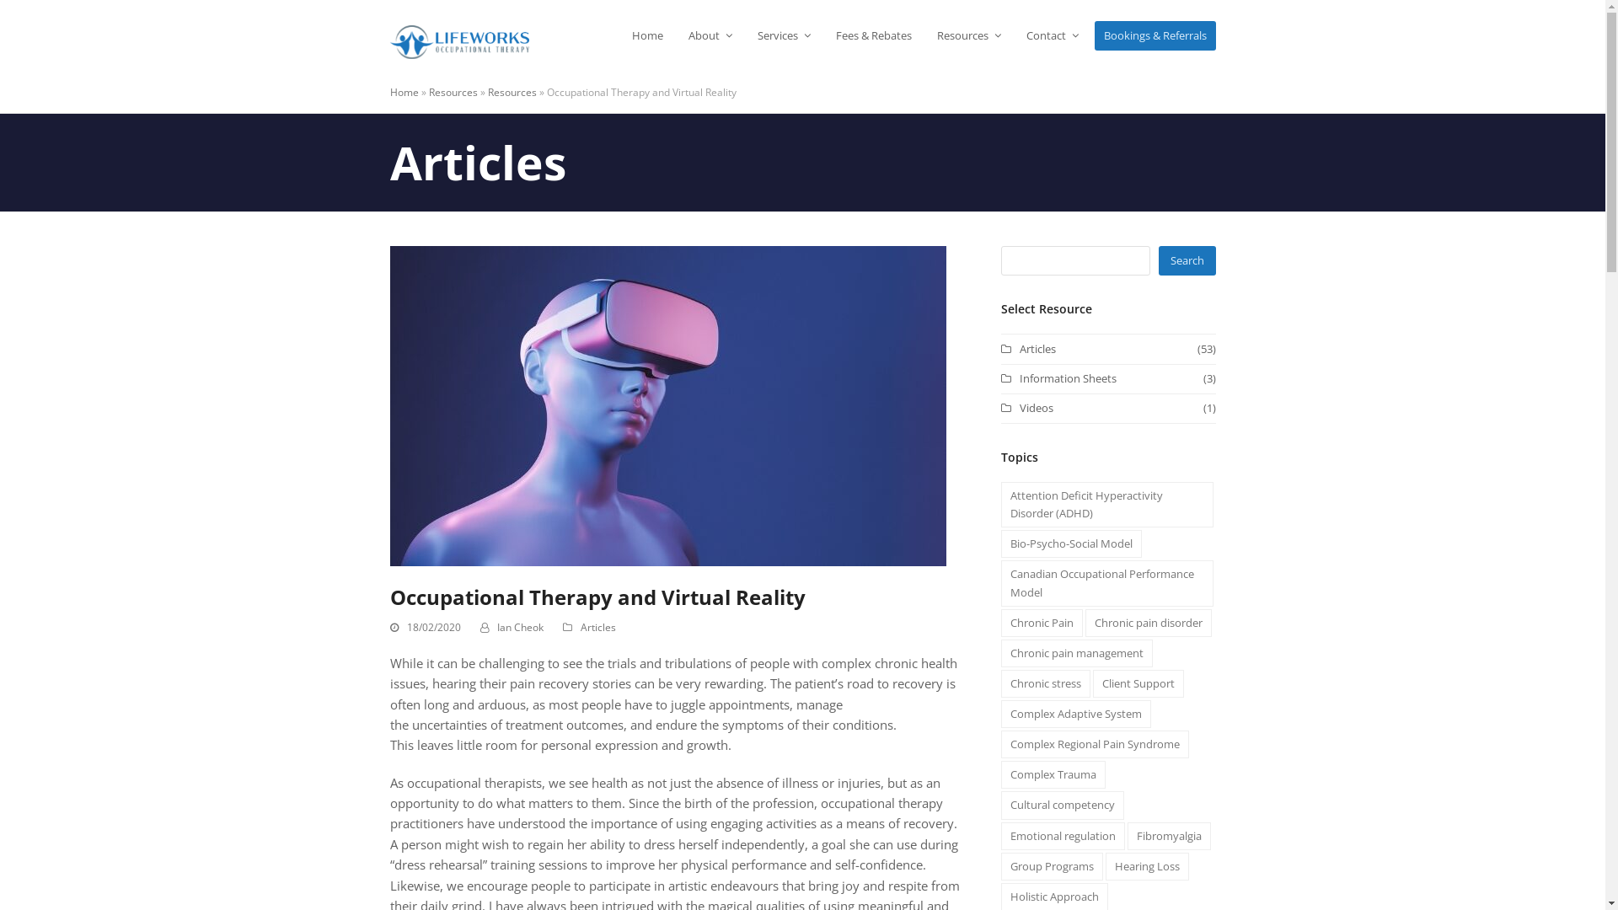 This screenshot has height=910, width=1618. I want to click on Videos, so click(1027, 408).